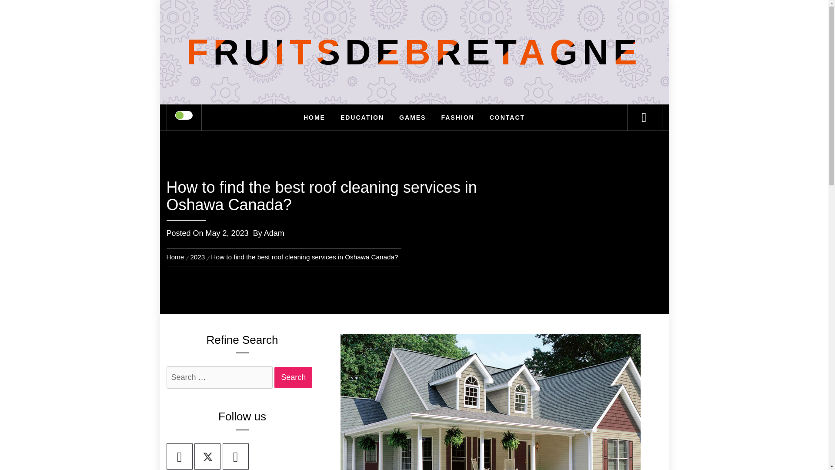  I want to click on Home, so click(177, 257).